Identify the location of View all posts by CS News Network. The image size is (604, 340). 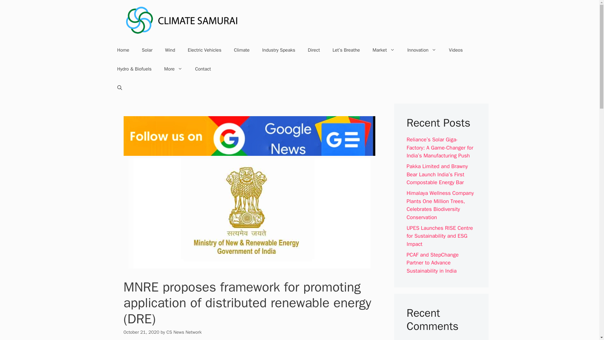
(184, 332).